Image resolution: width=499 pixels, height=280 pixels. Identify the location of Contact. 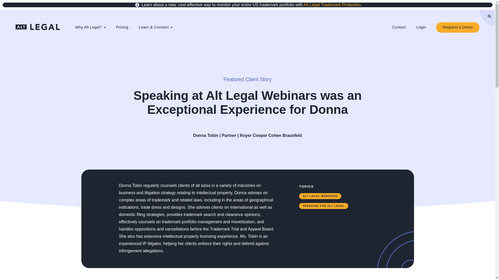
(399, 27).